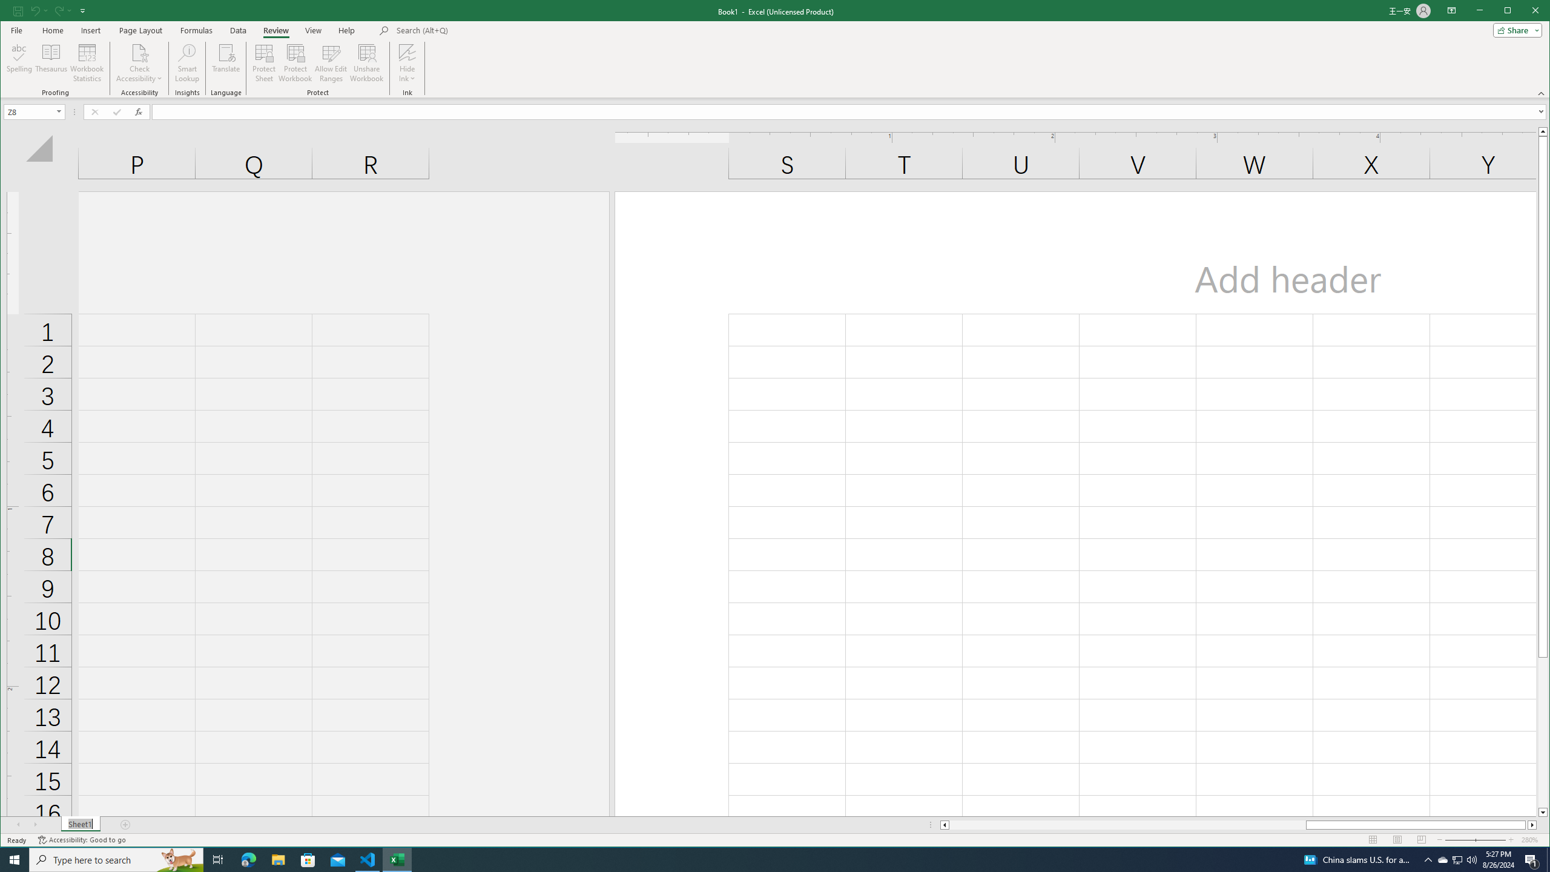 The image size is (1550, 872). Describe the element at coordinates (218, 860) in the screenshot. I see `Close` at that location.